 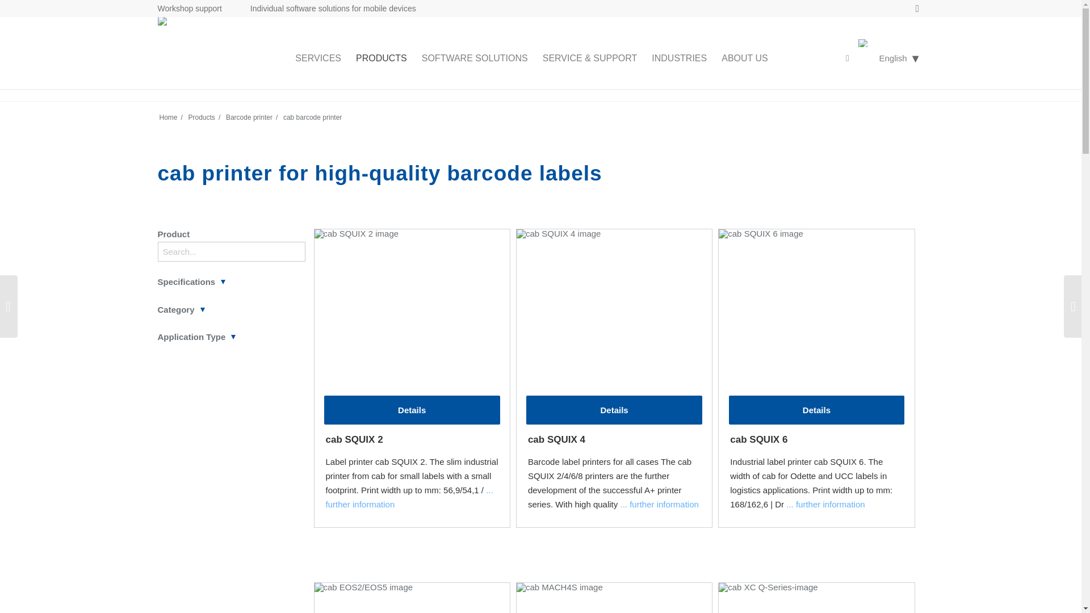 I want to click on Integer Solutions, so click(x=169, y=117).